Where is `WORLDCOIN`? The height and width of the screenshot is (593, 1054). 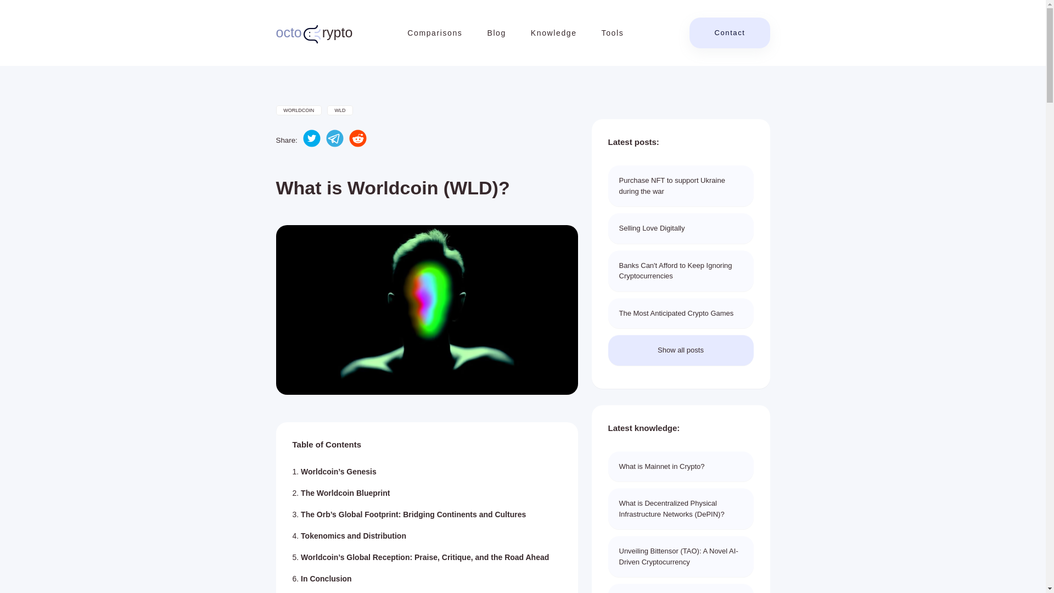 WORLDCOIN is located at coordinates (298, 110).